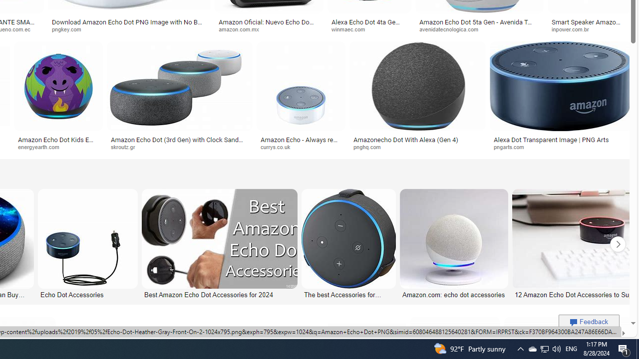  What do you see at coordinates (352, 29) in the screenshot?
I see `winmaec.com` at bounding box center [352, 29].